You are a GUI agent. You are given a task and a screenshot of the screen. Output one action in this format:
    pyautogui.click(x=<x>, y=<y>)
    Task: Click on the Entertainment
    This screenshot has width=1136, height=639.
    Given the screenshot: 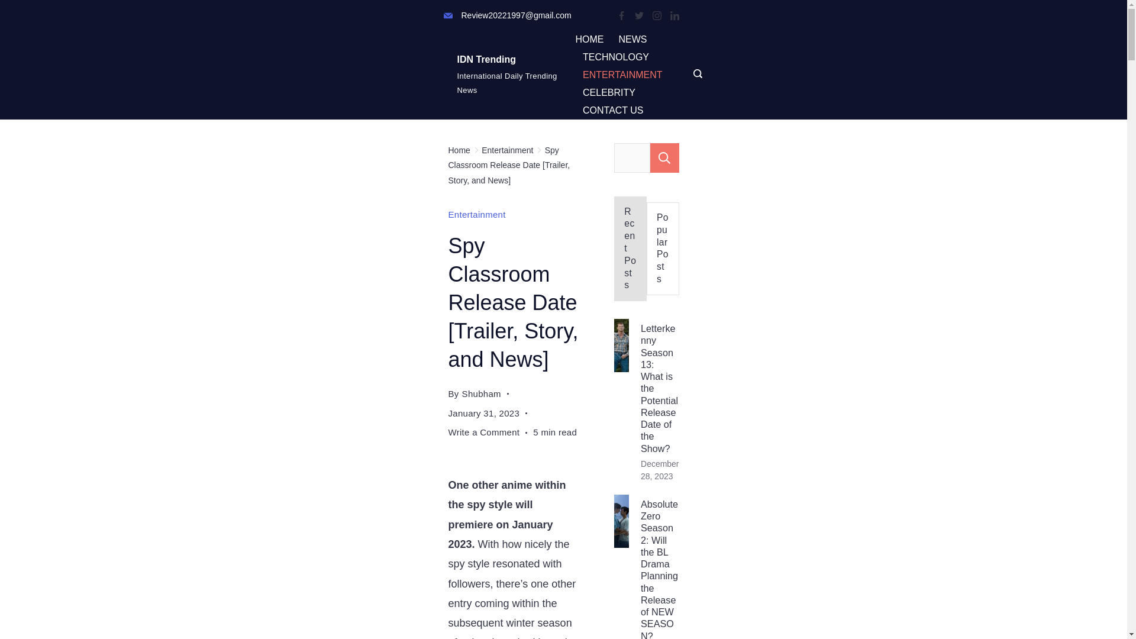 What is the action you would take?
    pyautogui.click(x=507, y=150)
    